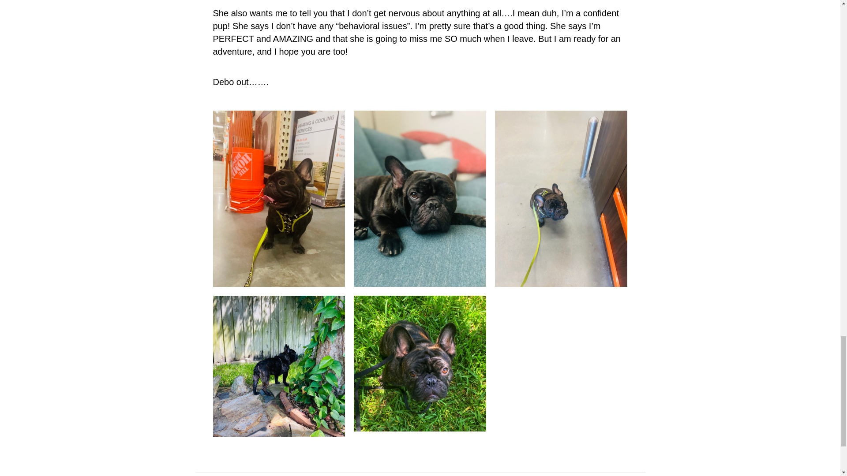 The image size is (847, 476). Describe the element at coordinates (278, 366) in the screenshot. I see `Deboavailable6` at that location.